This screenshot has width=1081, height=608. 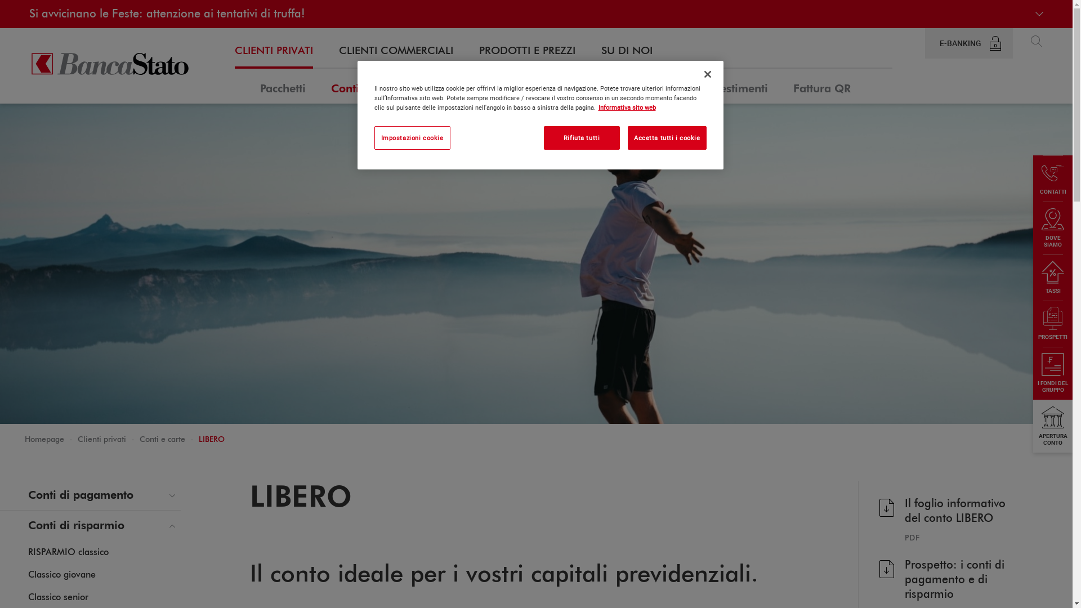 What do you see at coordinates (667, 138) in the screenshot?
I see `Accetta tutti i cookie` at bounding box center [667, 138].